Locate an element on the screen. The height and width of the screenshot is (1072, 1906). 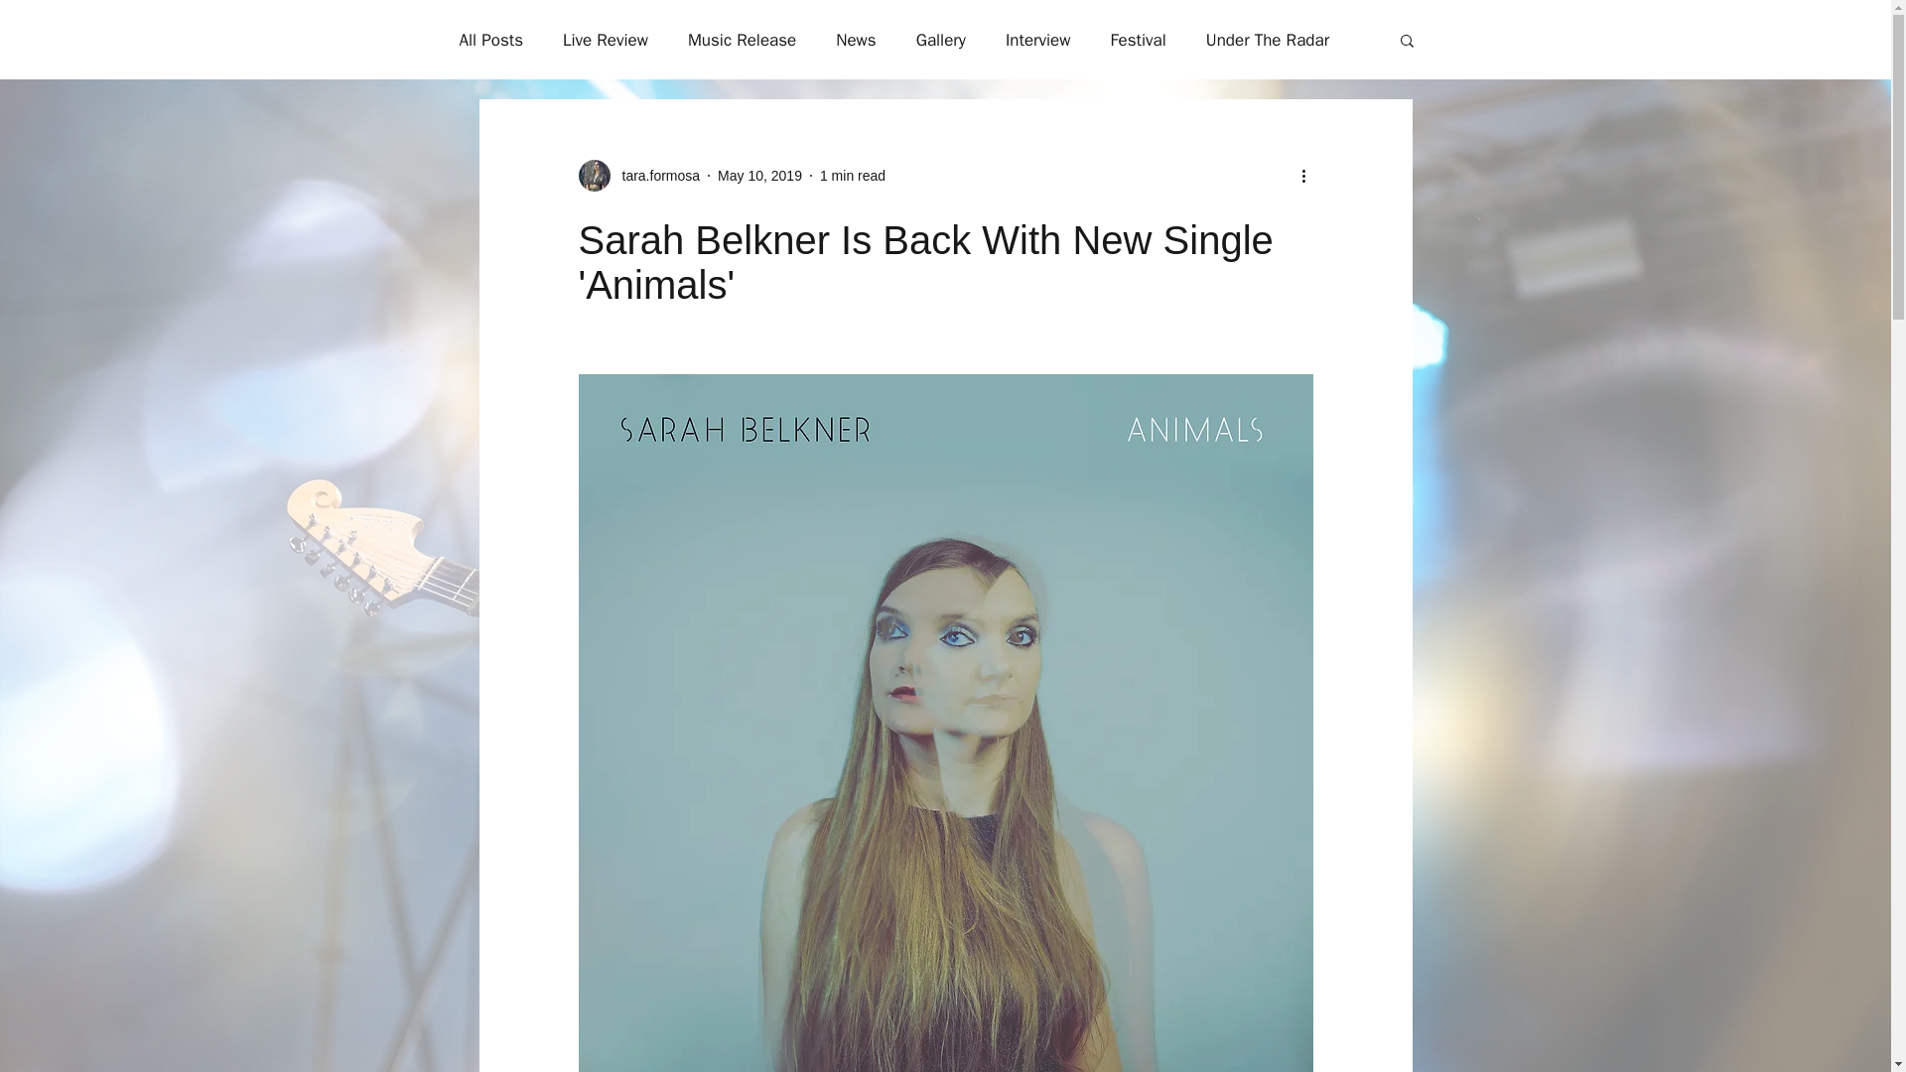
Festival is located at coordinates (1137, 39).